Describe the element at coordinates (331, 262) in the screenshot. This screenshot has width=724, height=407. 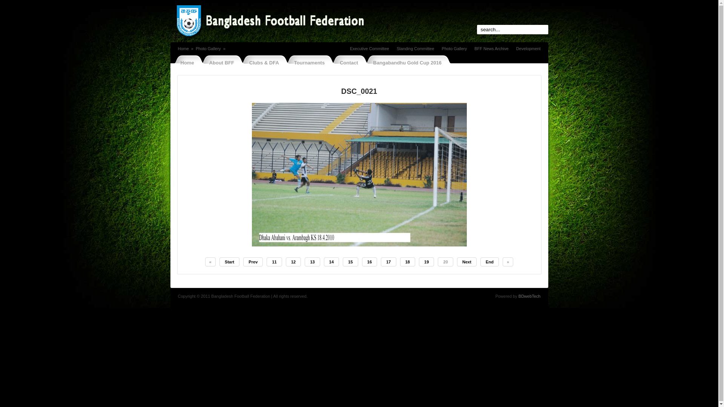
I see `14` at that location.